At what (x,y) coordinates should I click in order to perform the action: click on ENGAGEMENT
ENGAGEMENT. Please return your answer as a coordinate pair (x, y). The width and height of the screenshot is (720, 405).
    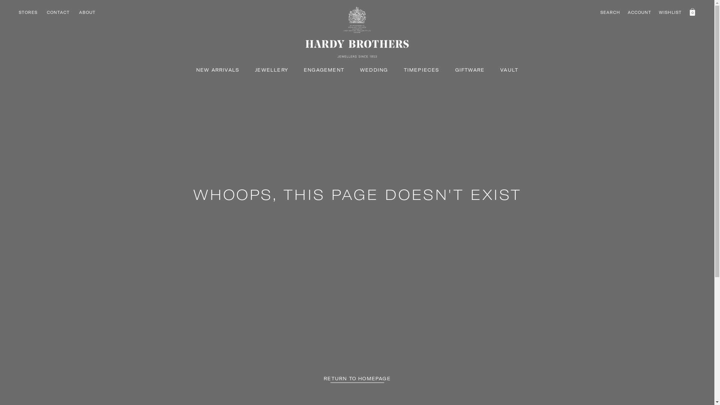
    Looking at the image, I should click on (324, 70).